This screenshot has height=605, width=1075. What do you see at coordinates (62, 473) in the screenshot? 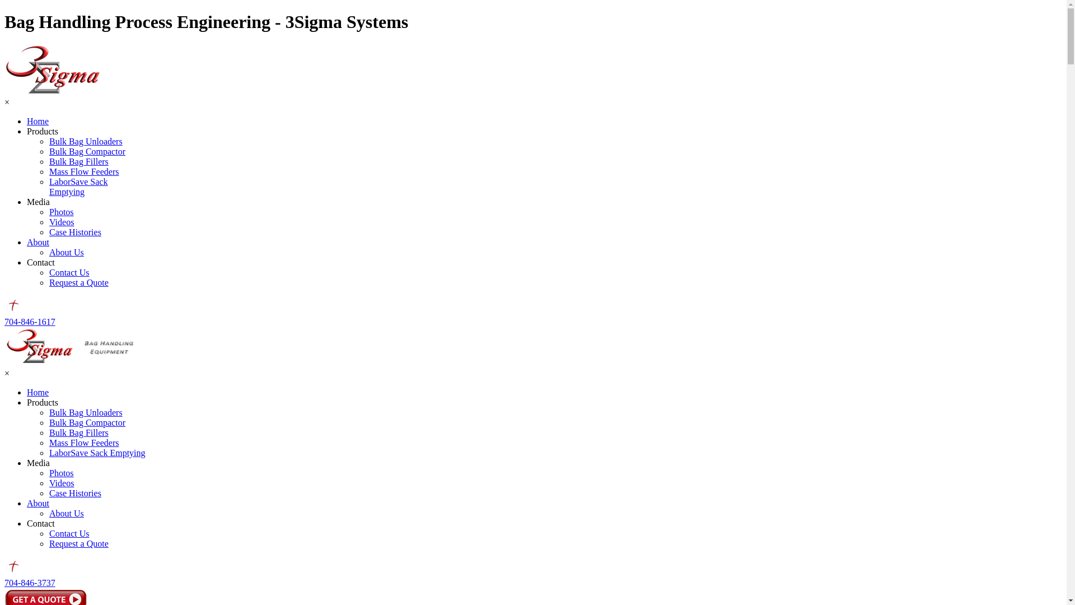
I see `Photos` at bounding box center [62, 473].